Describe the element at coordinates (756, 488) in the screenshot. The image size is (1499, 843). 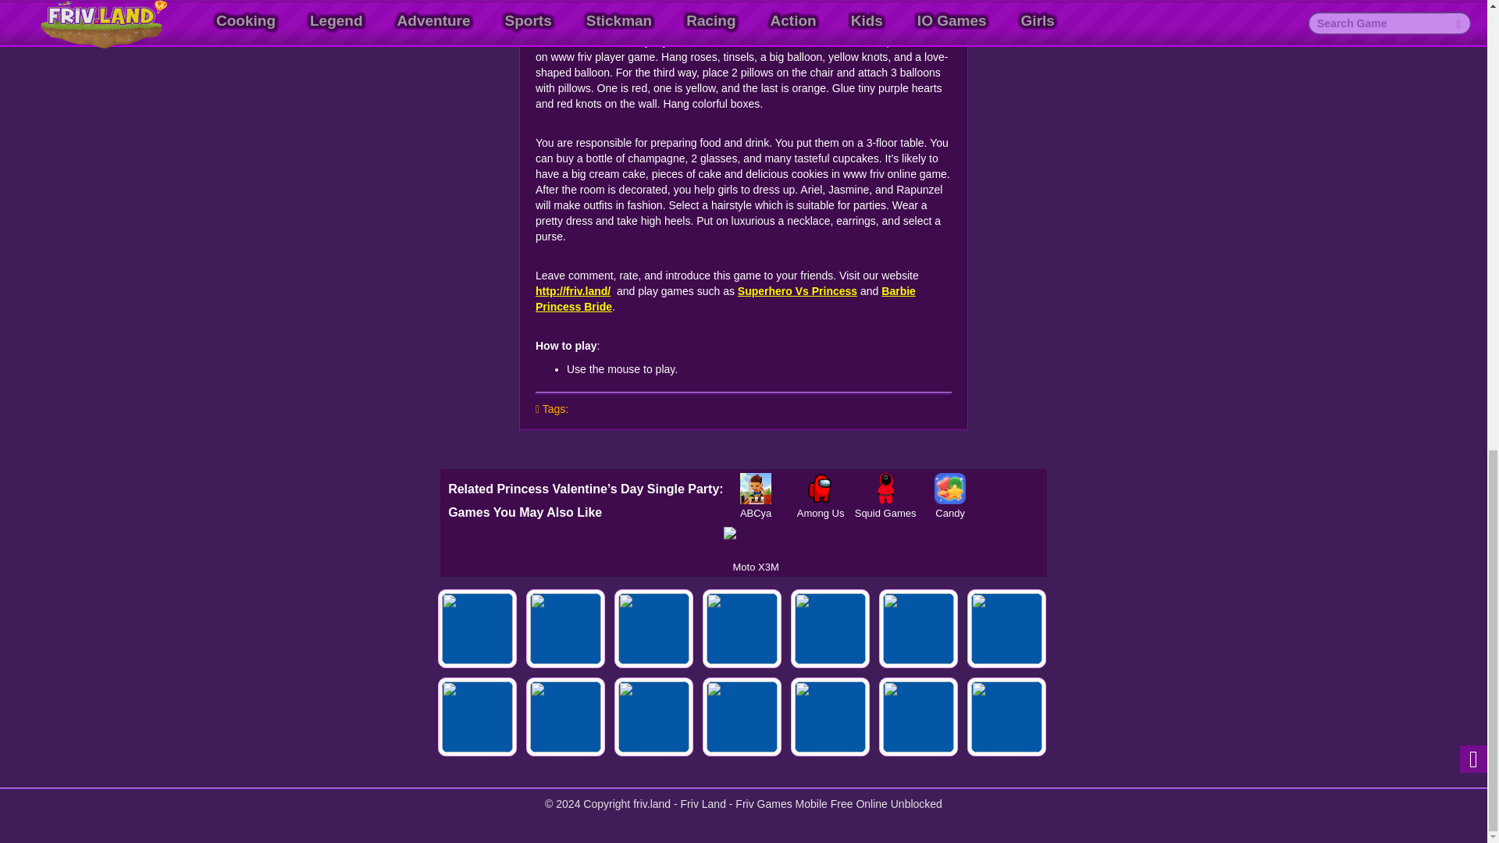
I see `ABCya` at that location.